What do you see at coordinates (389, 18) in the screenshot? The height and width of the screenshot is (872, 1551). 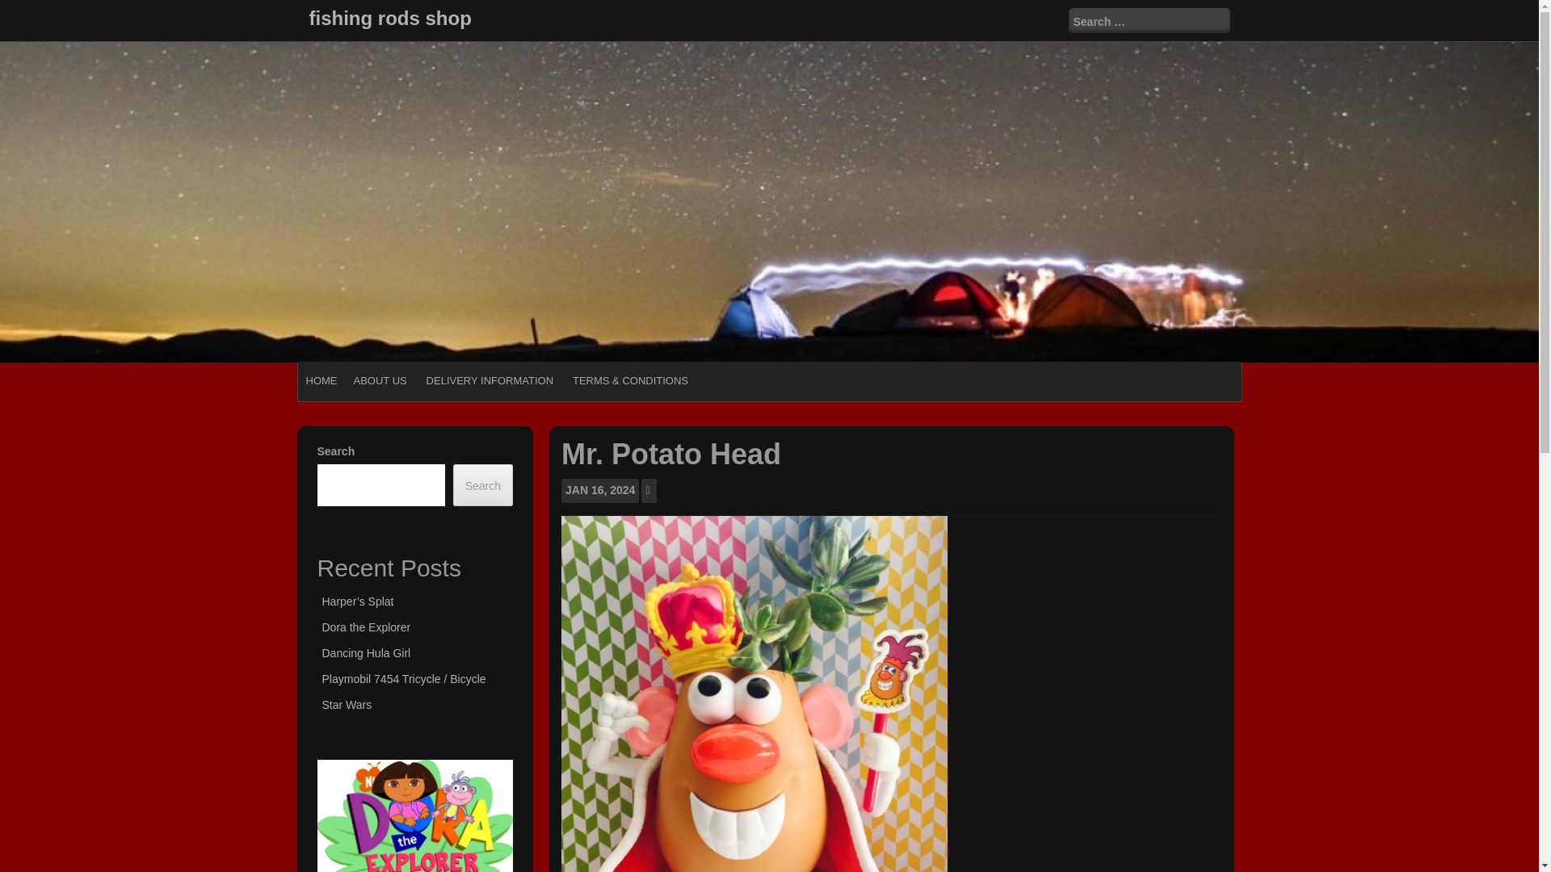 I see `fishing rods shop` at bounding box center [389, 18].